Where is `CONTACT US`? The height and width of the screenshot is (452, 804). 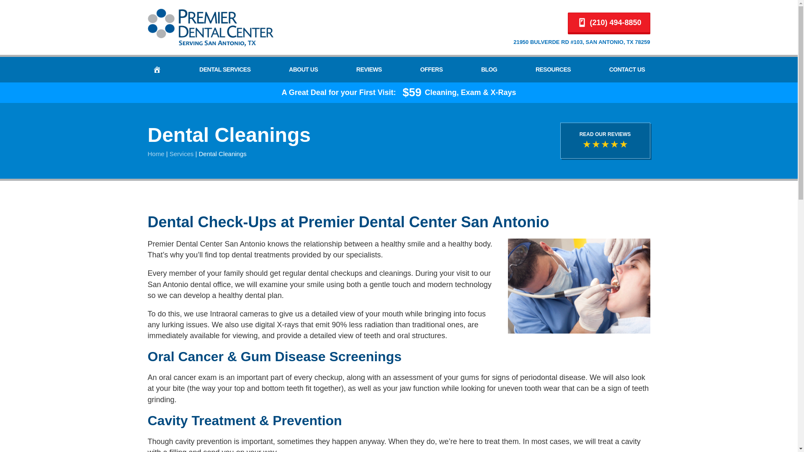 CONTACT US is located at coordinates (627, 69).